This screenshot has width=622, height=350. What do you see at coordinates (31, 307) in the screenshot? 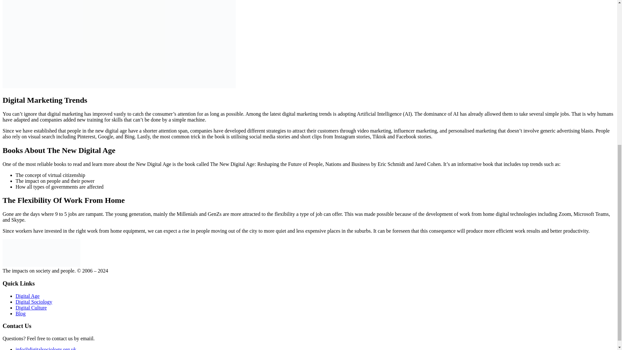
I see `Digital Culture` at bounding box center [31, 307].